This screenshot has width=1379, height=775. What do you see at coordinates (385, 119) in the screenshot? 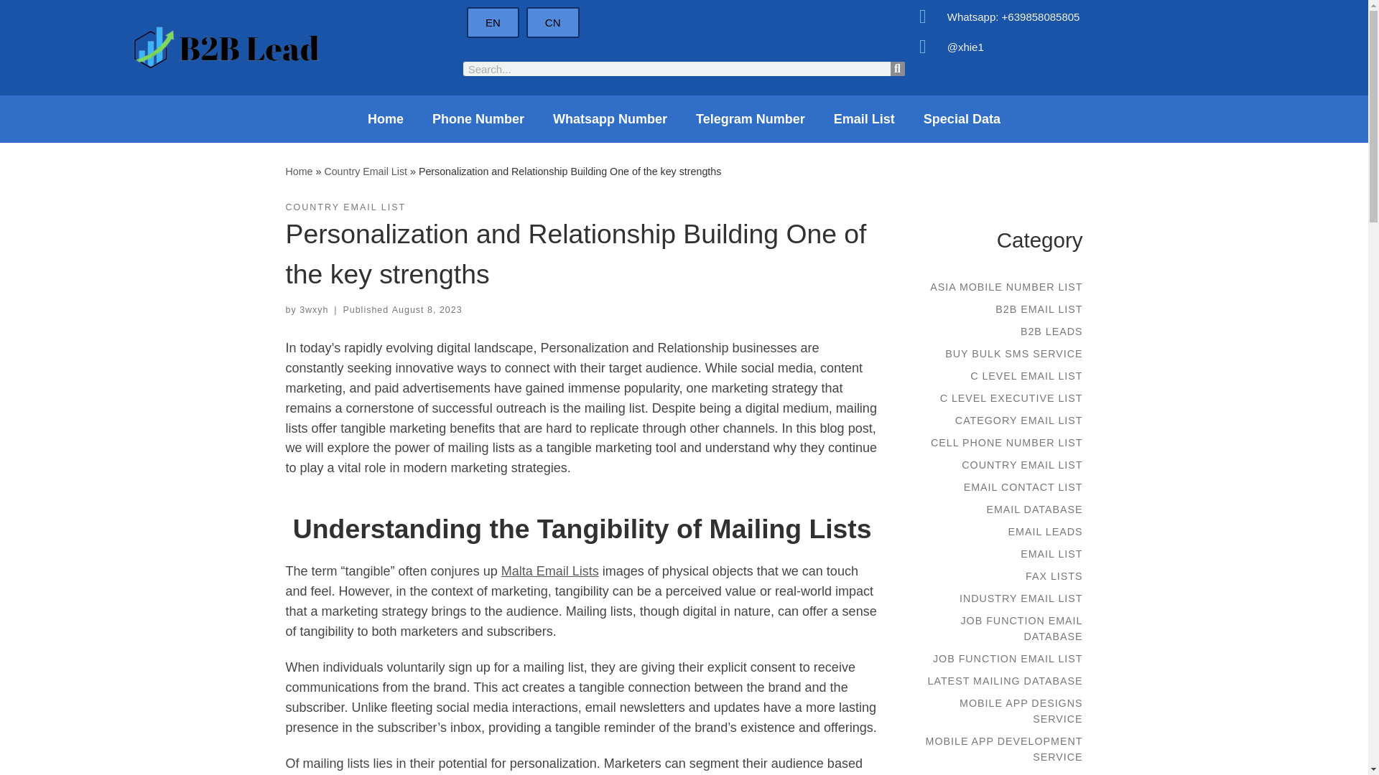
I see `Home` at bounding box center [385, 119].